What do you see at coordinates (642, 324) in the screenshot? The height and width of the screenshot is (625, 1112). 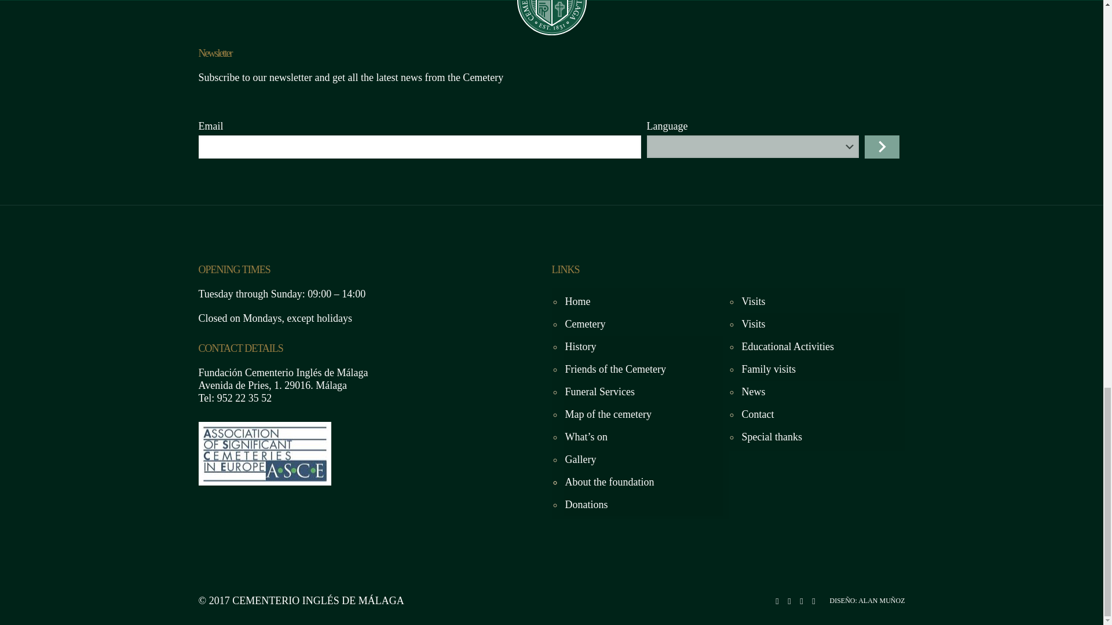 I see `Cemetery` at bounding box center [642, 324].